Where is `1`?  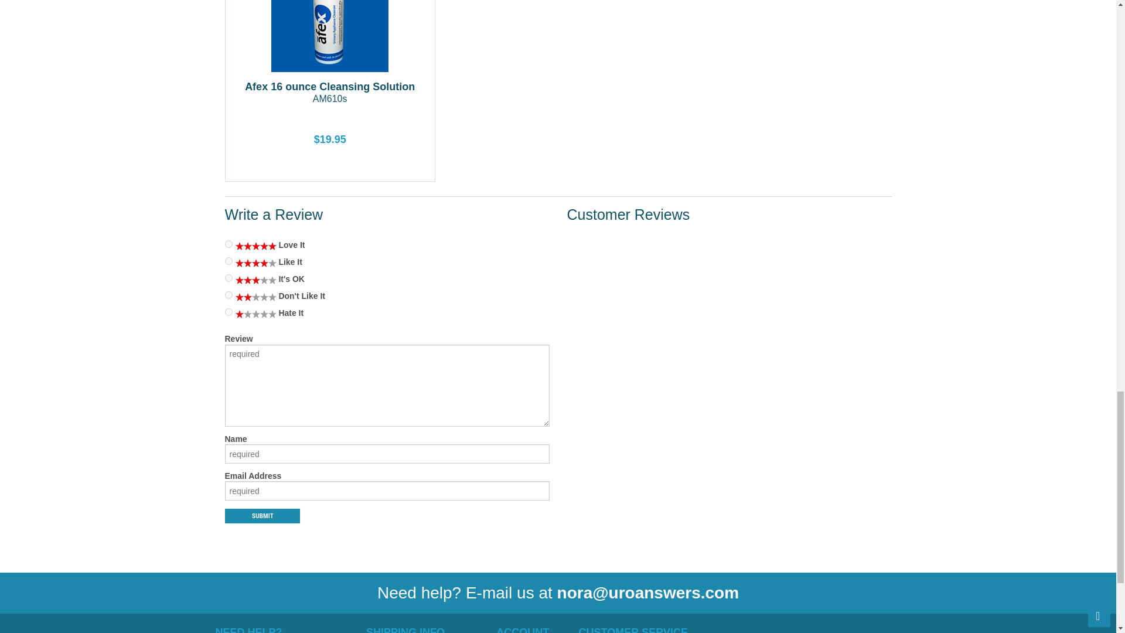 1 is located at coordinates (229, 312).